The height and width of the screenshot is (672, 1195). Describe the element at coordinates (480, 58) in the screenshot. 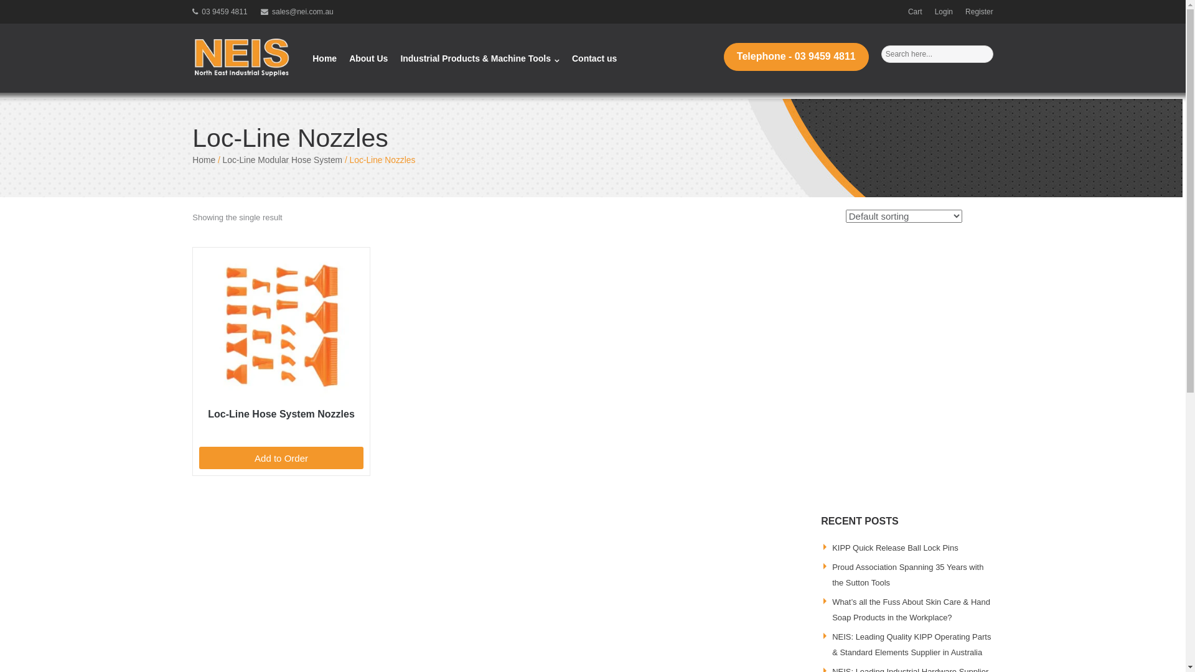

I see `Industrial Products & Machine Tools` at that location.